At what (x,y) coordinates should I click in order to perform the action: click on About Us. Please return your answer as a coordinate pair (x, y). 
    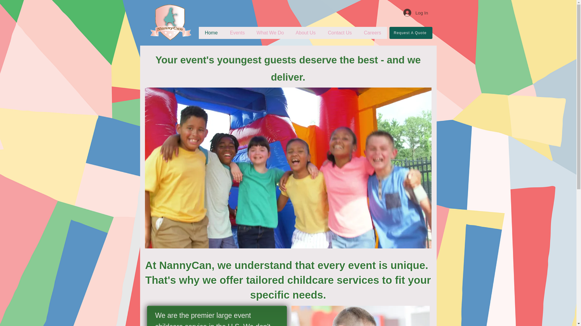
    Looking at the image, I should click on (305, 33).